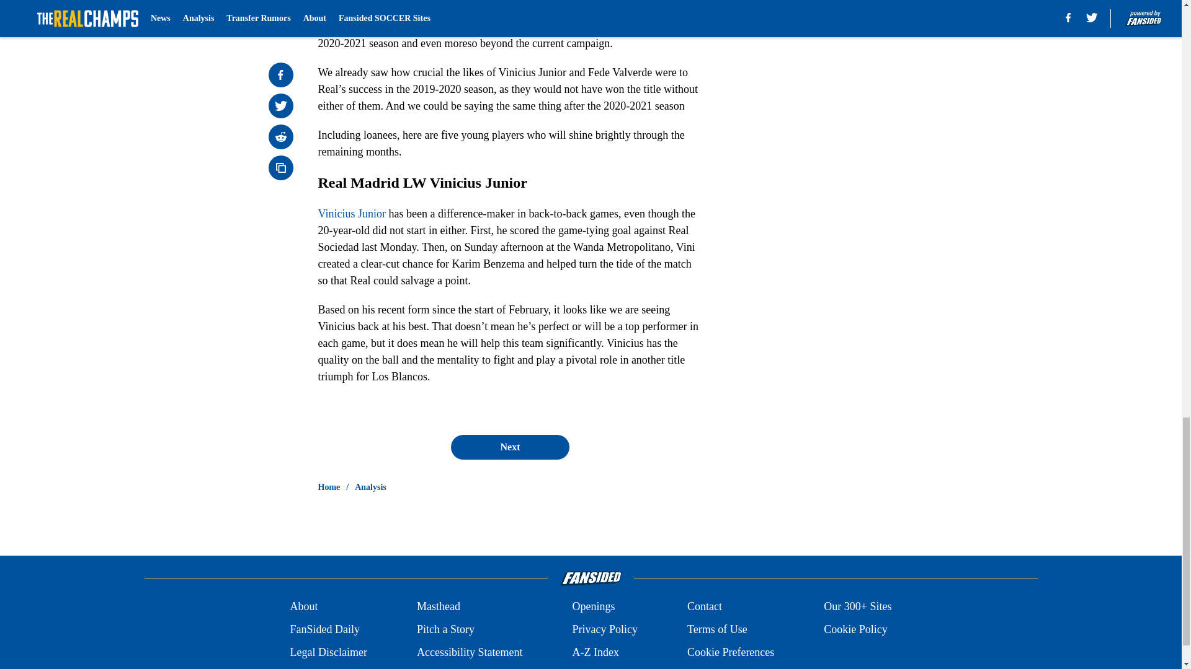 This screenshot has width=1191, height=669. What do you see at coordinates (704, 606) in the screenshot?
I see `Contact` at bounding box center [704, 606].